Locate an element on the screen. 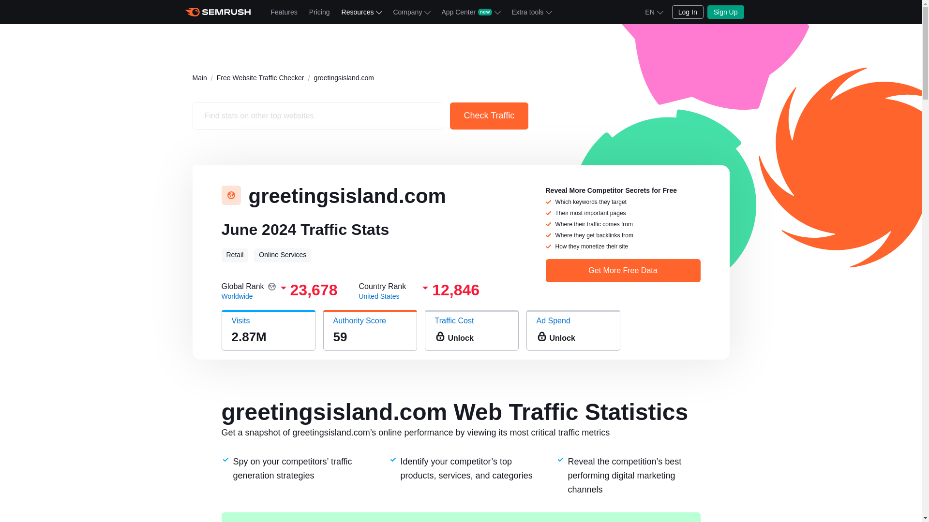  Extra tools is located at coordinates (531, 12).